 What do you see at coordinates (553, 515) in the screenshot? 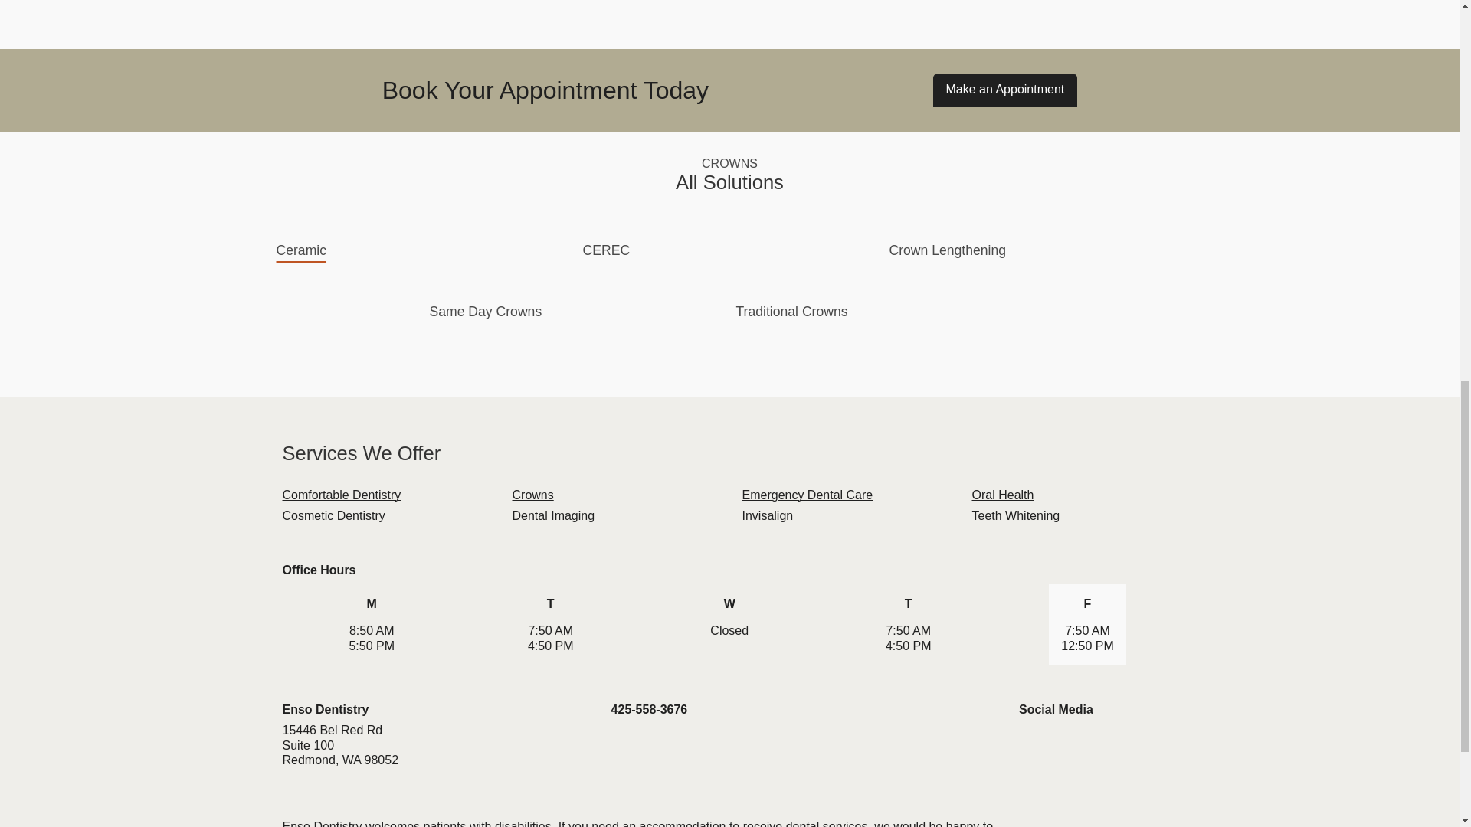
I see `Dental Imaging` at bounding box center [553, 515].